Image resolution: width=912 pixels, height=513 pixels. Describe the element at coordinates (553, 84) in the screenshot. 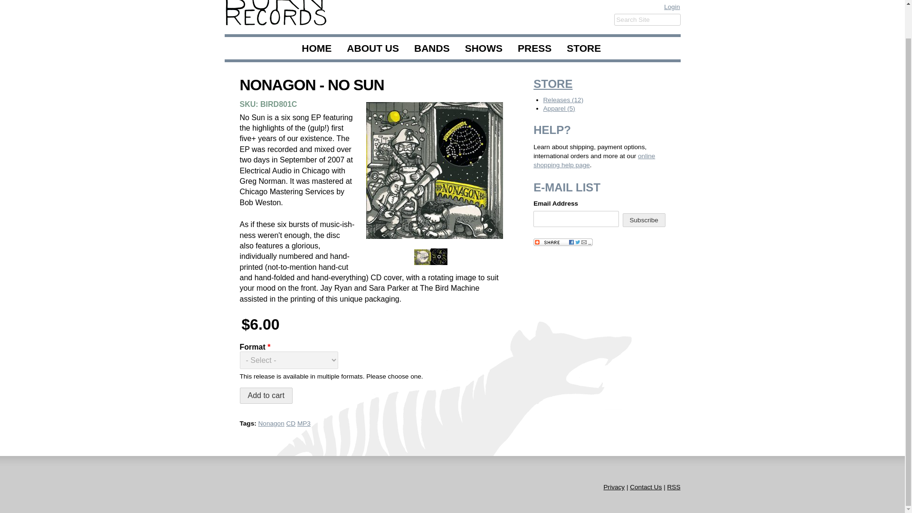

I see `STORE` at that location.